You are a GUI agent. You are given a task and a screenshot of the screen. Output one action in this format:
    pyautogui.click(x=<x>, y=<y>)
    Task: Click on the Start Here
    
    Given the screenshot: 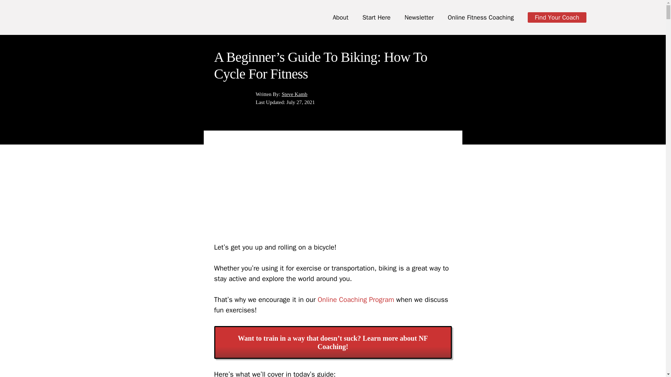 What is the action you would take?
    pyautogui.click(x=377, y=17)
    